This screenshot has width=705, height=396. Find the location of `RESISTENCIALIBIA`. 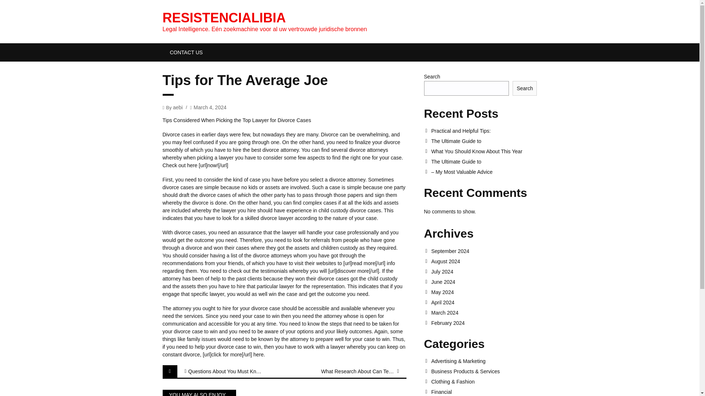

RESISTENCIALIBIA is located at coordinates (224, 18).